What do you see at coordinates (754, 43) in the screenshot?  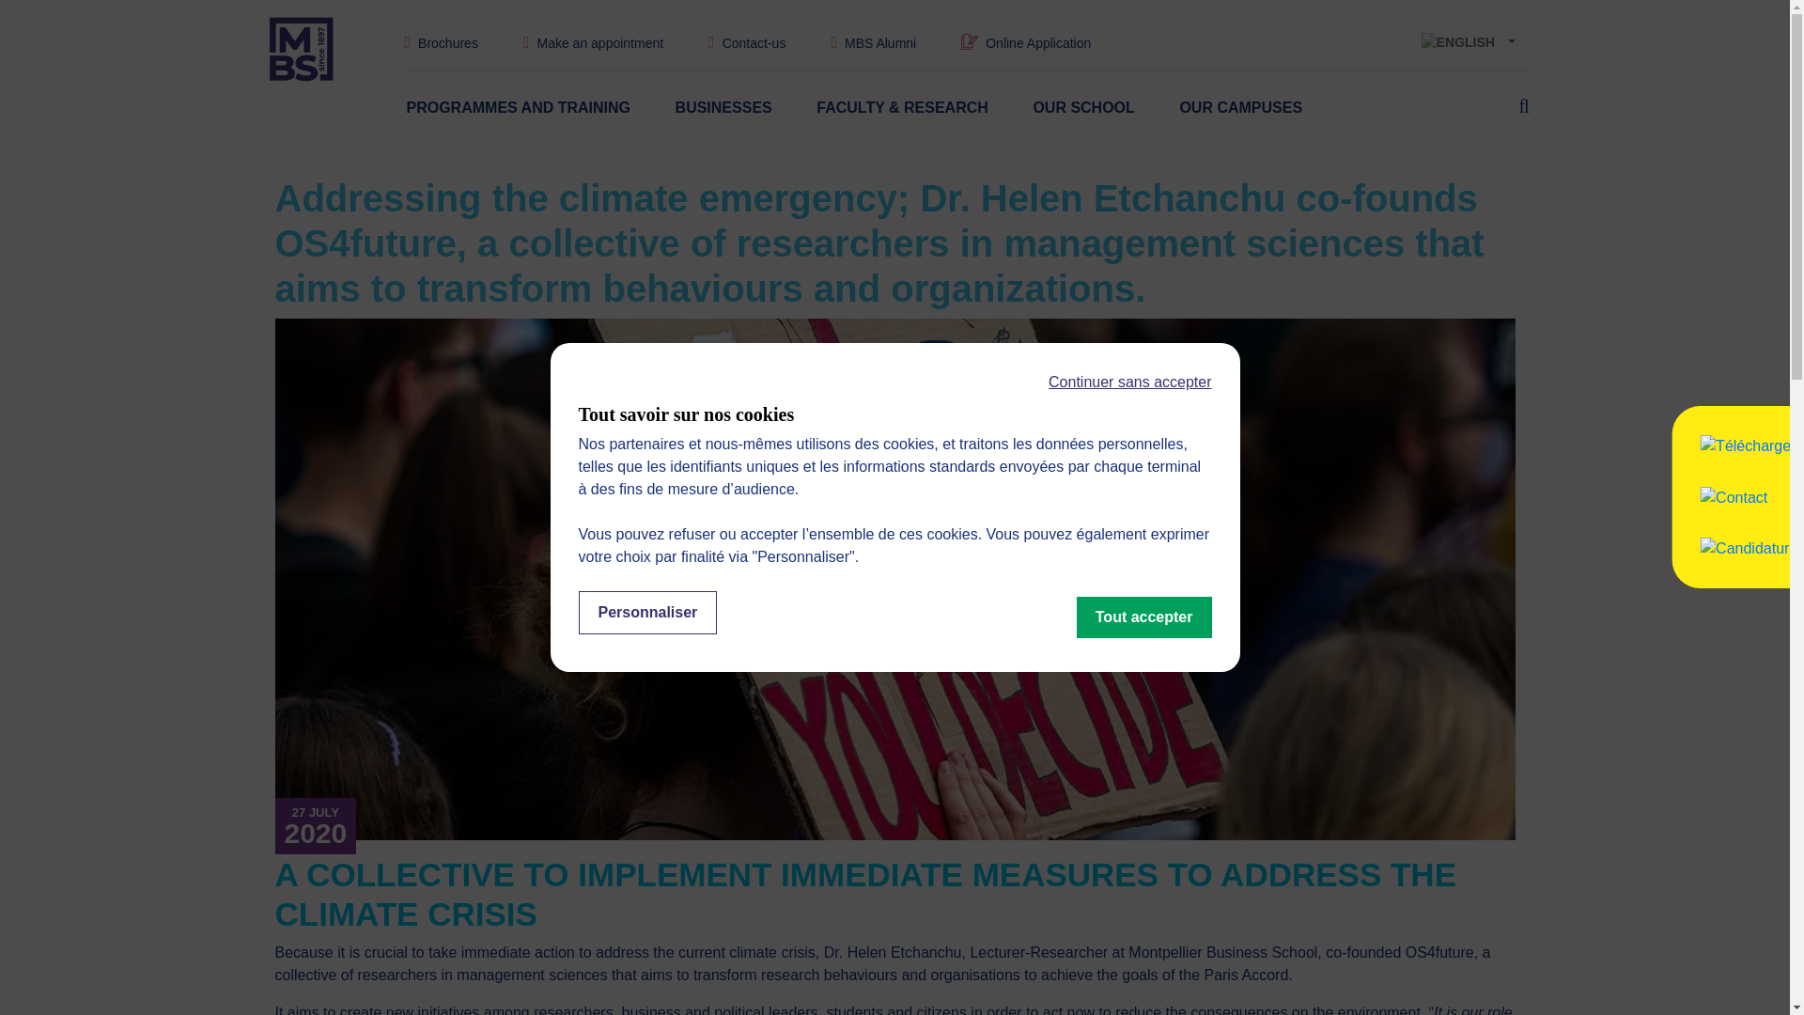 I see `Go to the contact form` at bounding box center [754, 43].